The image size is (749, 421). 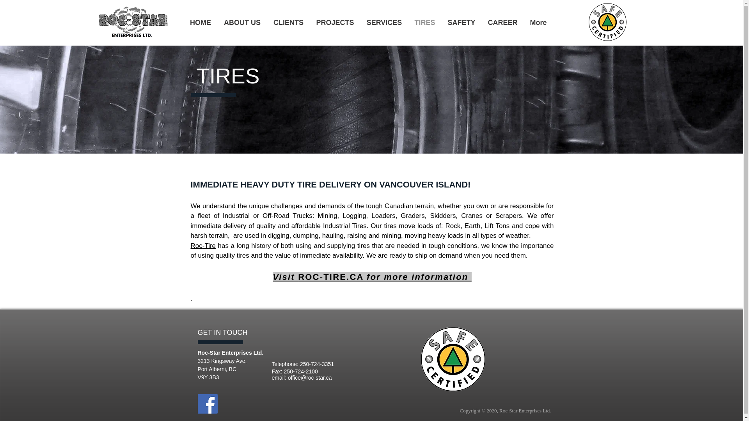 I want to click on CLIENTS, so click(x=288, y=23).